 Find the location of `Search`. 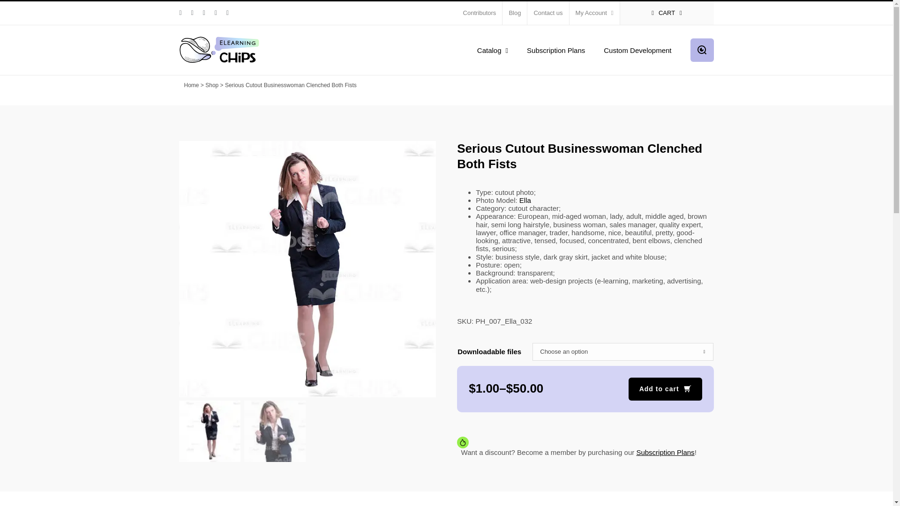

Search is located at coordinates (702, 50).